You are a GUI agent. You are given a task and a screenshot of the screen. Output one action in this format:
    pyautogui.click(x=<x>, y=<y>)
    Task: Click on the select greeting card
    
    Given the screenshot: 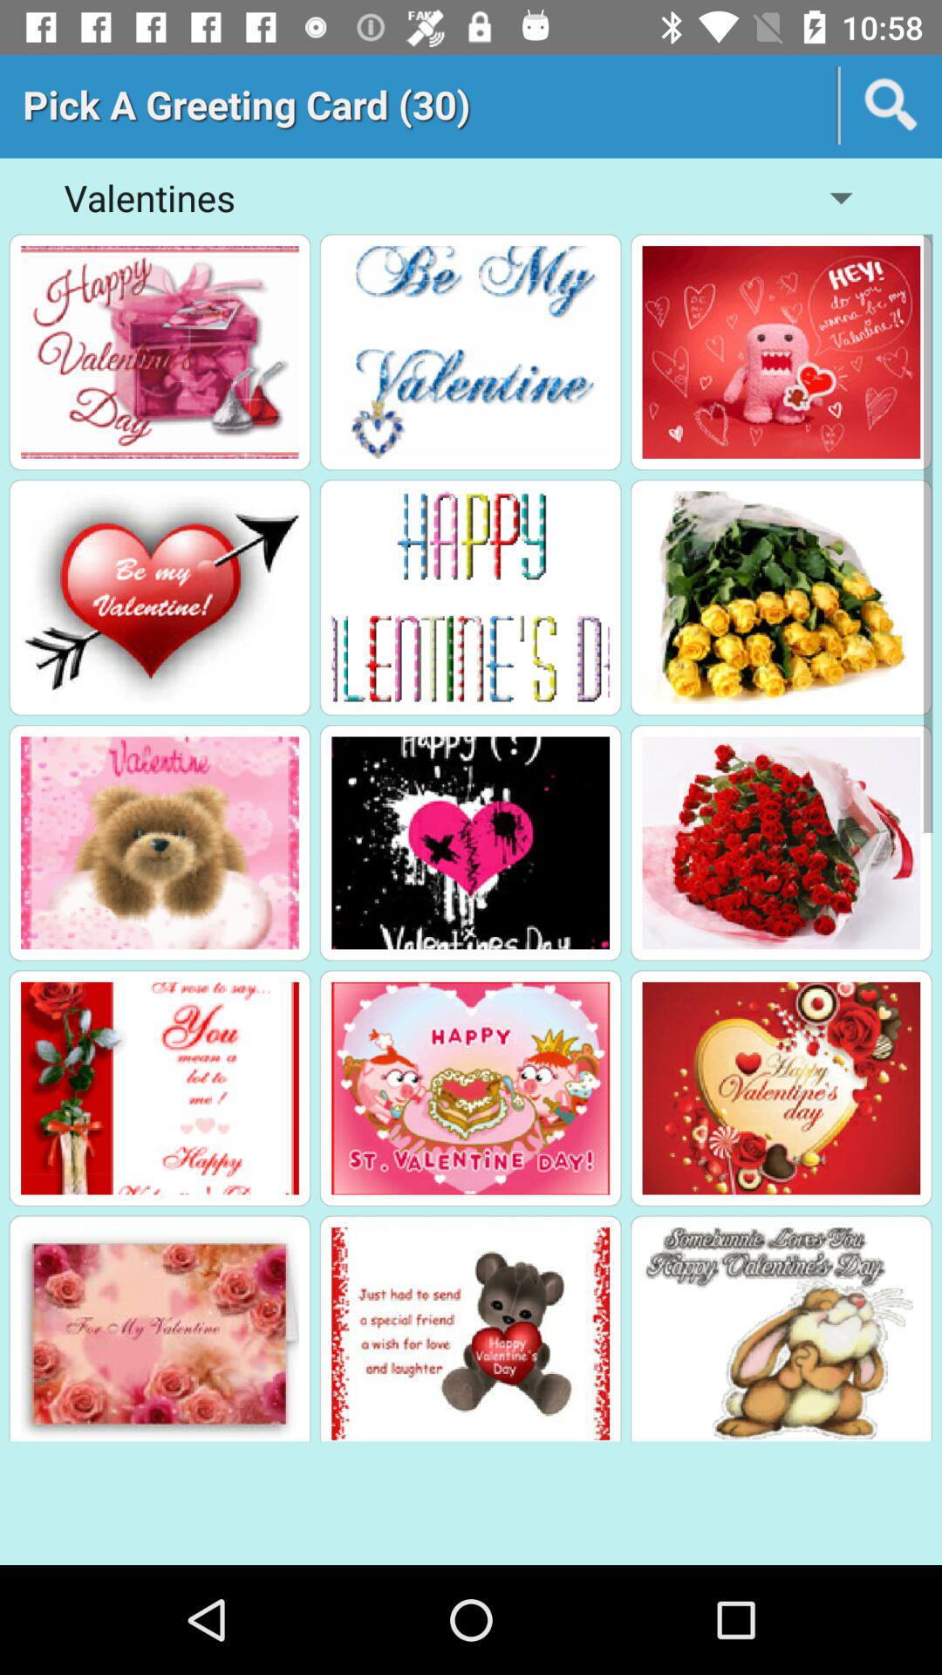 What is the action you would take?
    pyautogui.click(x=471, y=1088)
    